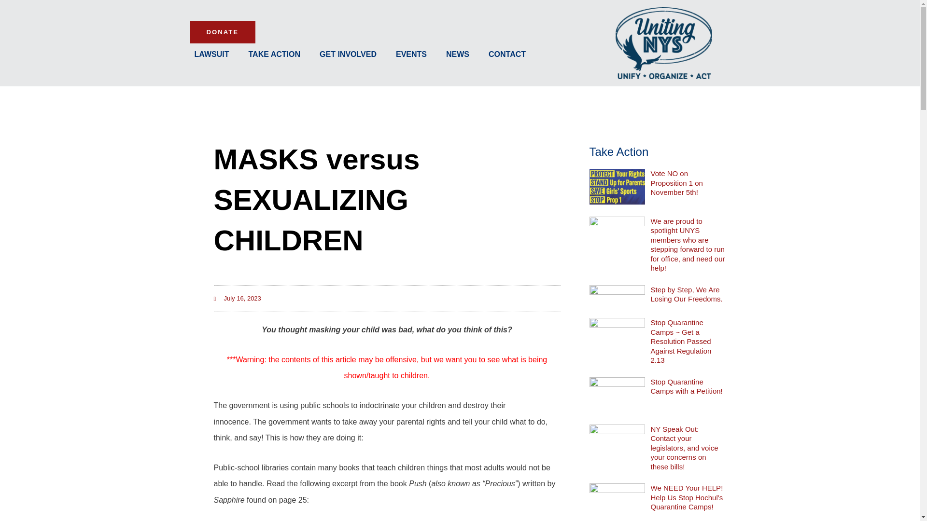 This screenshot has height=521, width=927. Describe the element at coordinates (211, 54) in the screenshot. I see `LAWSUIT` at that location.